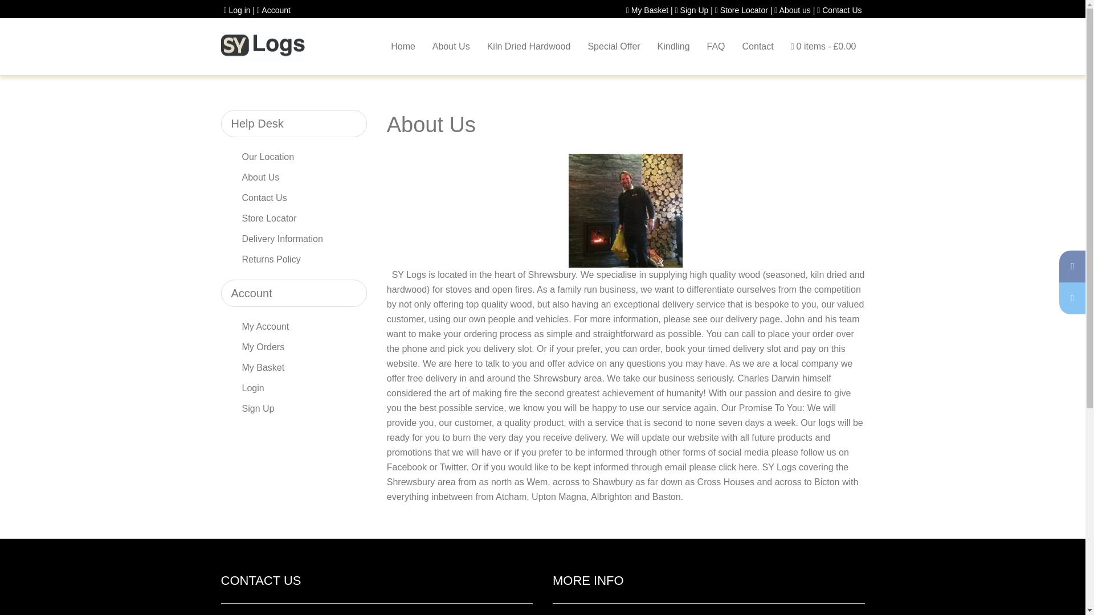 This screenshot has height=615, width=1094. Describe the element at coordinates (293, 368) in the screenshot. I see `My Basket` at that location.